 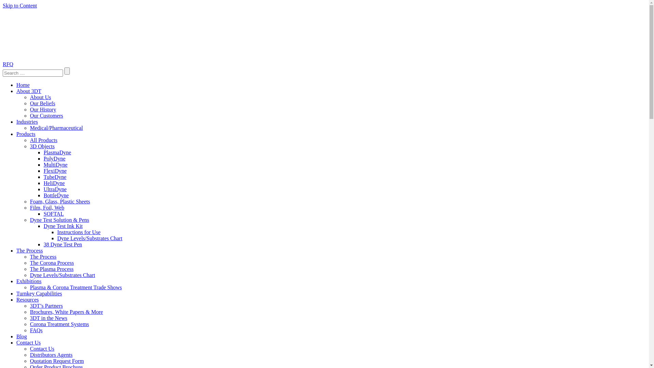 What do you see at coordinates (54, 183) in the screenshot?
I see `HeliDyne` at bounding box center [54, 183].